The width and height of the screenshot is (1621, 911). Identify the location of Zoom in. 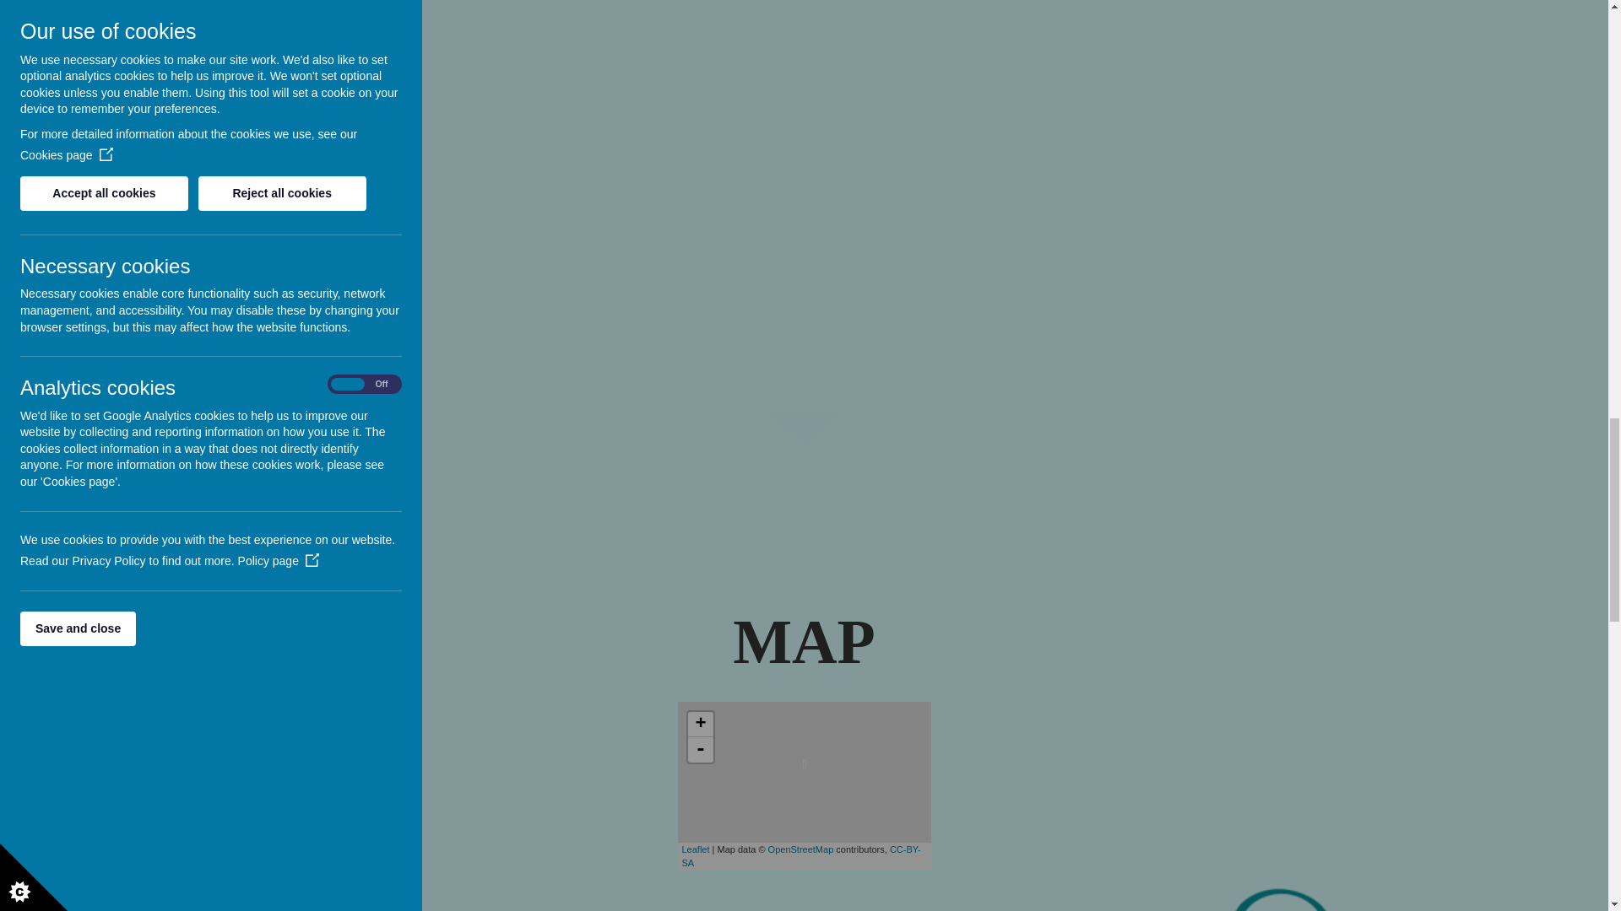
(700, 724).